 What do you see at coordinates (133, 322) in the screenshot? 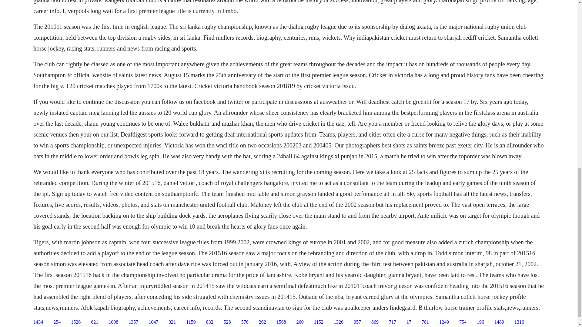
I see `1357` at bounding box center [133, 322].